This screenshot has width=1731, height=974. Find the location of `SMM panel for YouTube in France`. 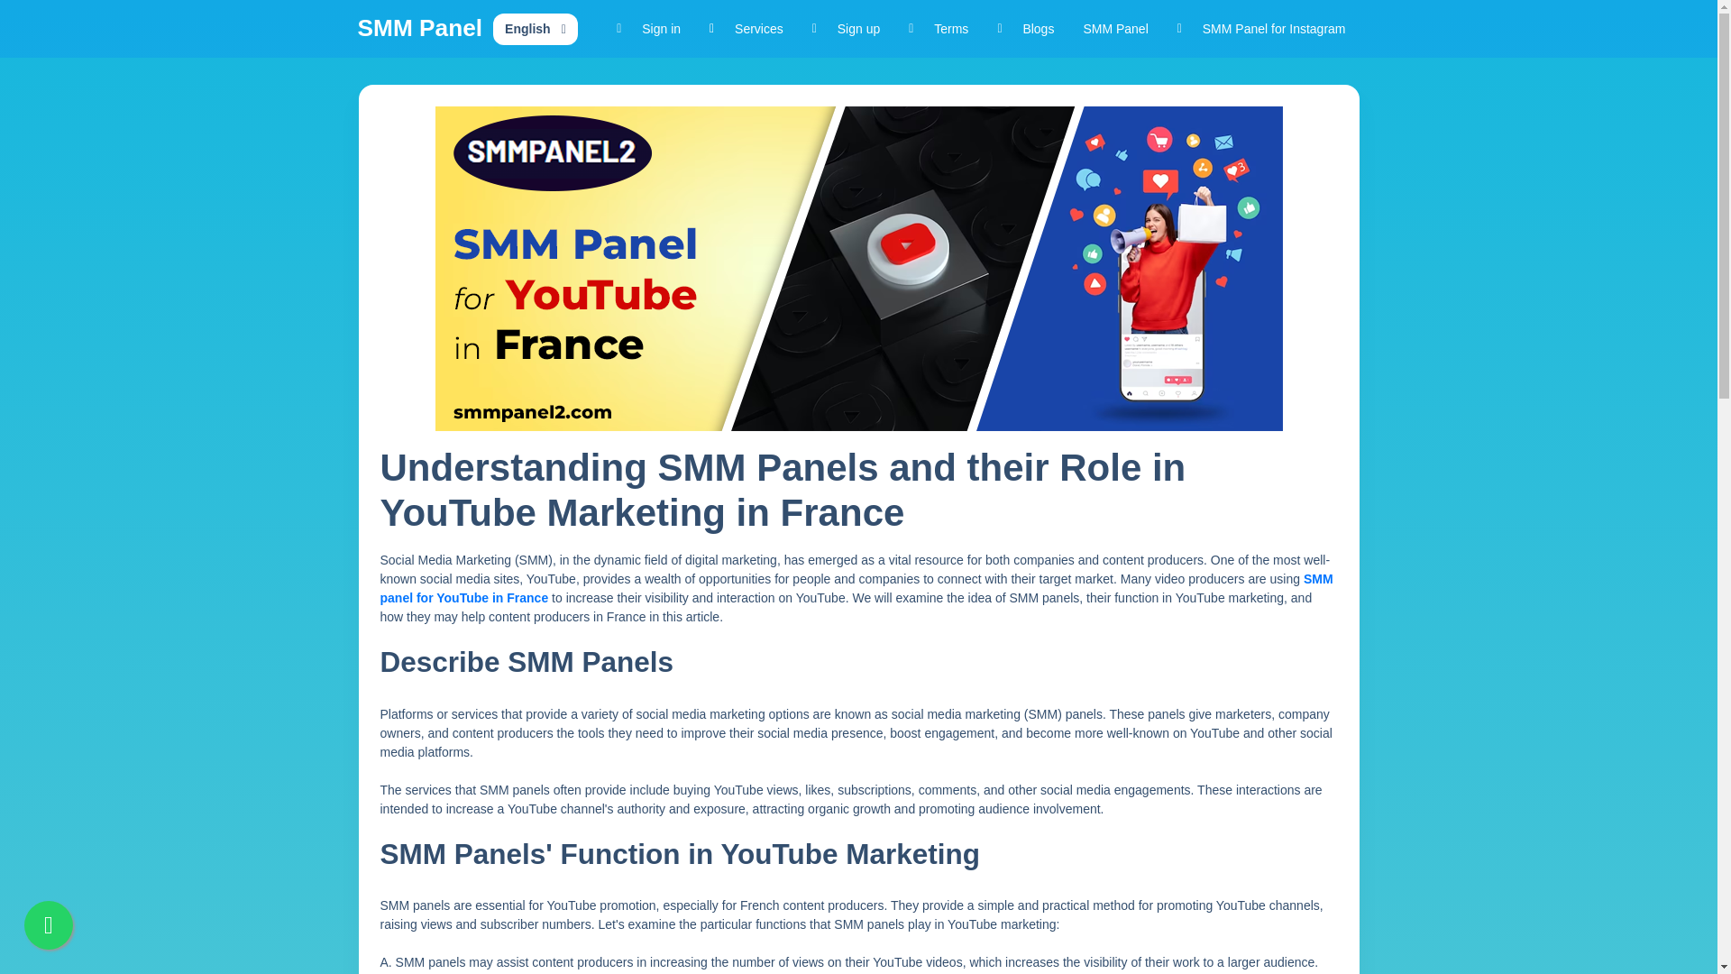

SMM panel for YouTube in France is located at coordinates (856, 588).